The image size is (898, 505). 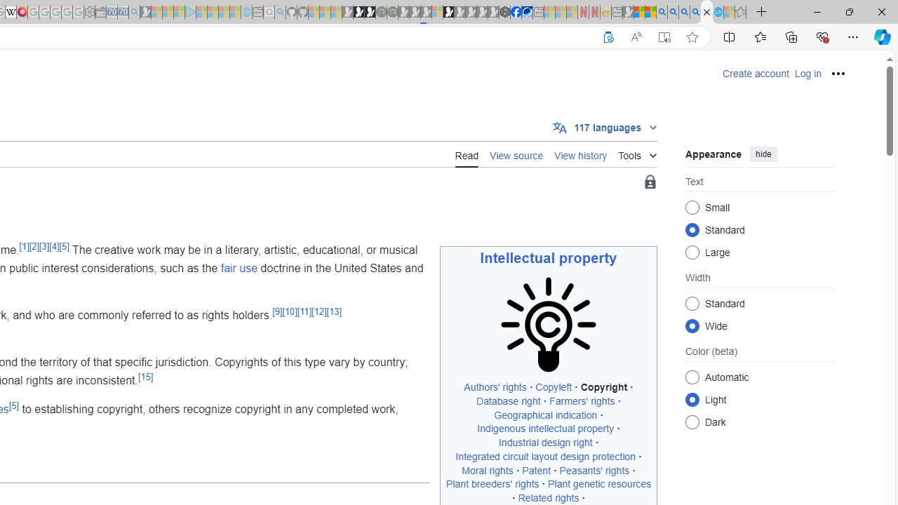 What do you see at coordinates (546, 415) in the screenshot?
I see `Geographical indication` at bounding box center [546, 415].